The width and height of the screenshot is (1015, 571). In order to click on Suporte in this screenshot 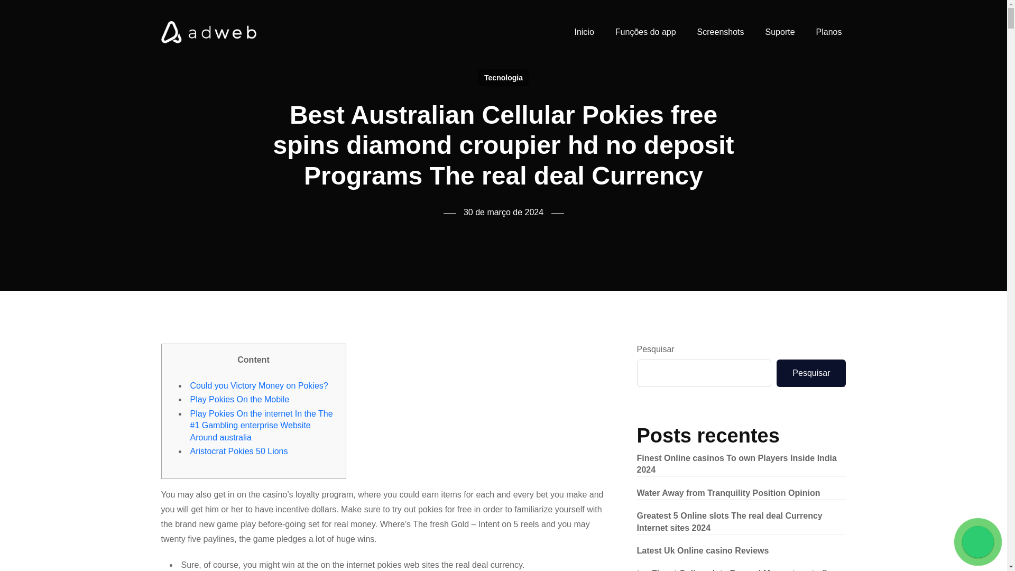, I will do `click(780, 32)`.